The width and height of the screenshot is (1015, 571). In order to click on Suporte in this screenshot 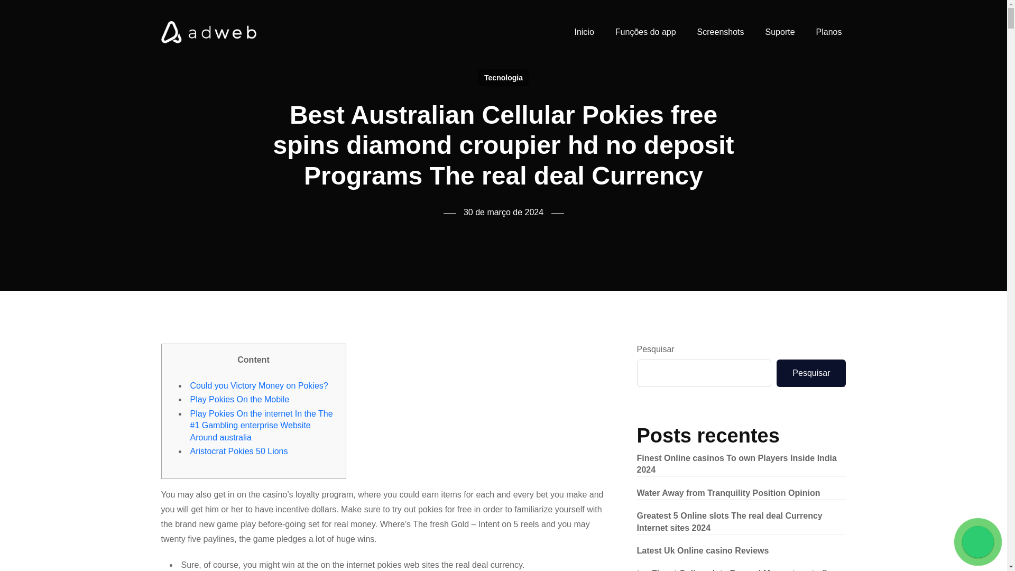, I will do `click(780, 32)`.